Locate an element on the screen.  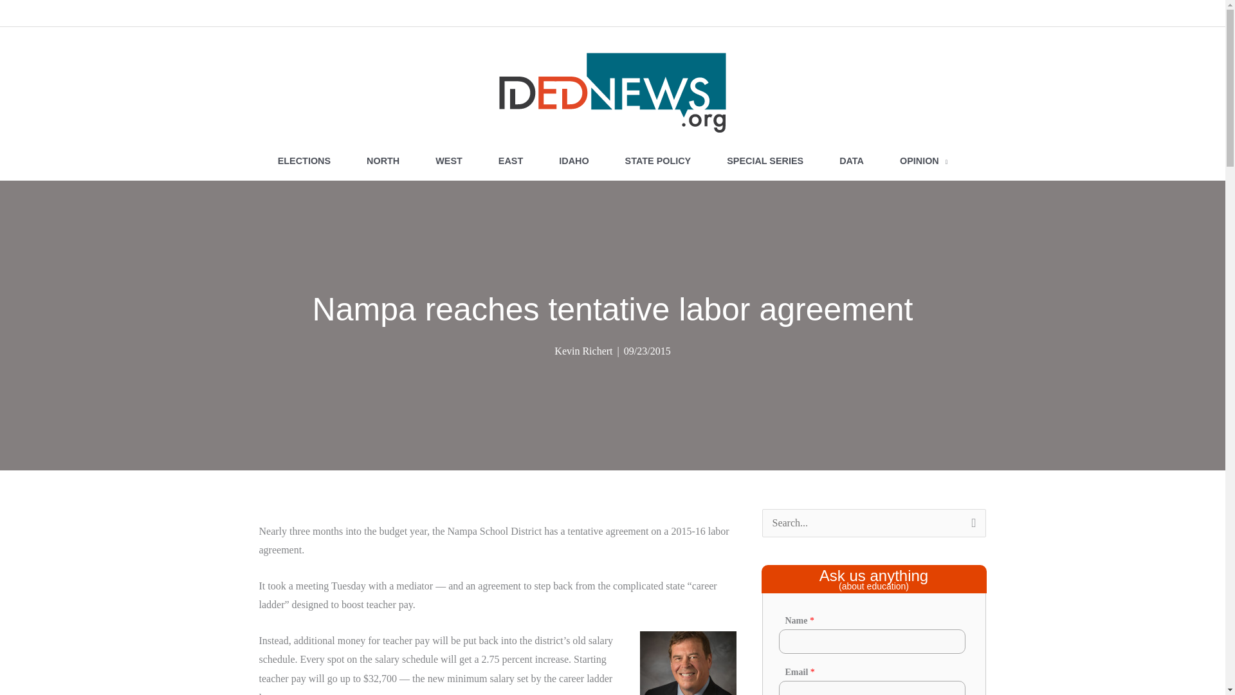
SPECIAL SERIES is located at coordinates (765, 161).